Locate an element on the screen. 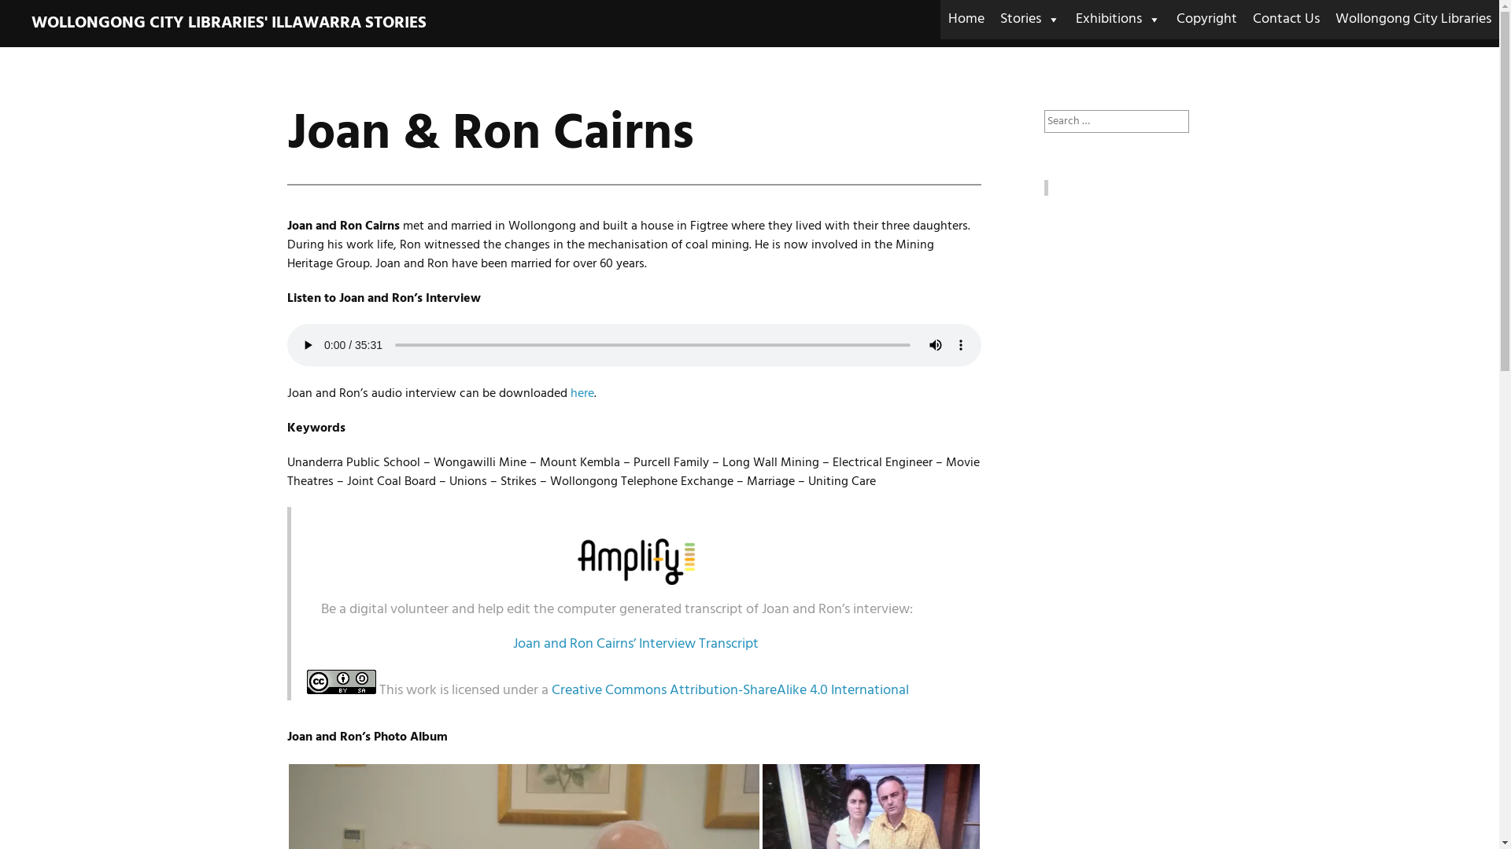  Home is located at coordinates (966, 20).